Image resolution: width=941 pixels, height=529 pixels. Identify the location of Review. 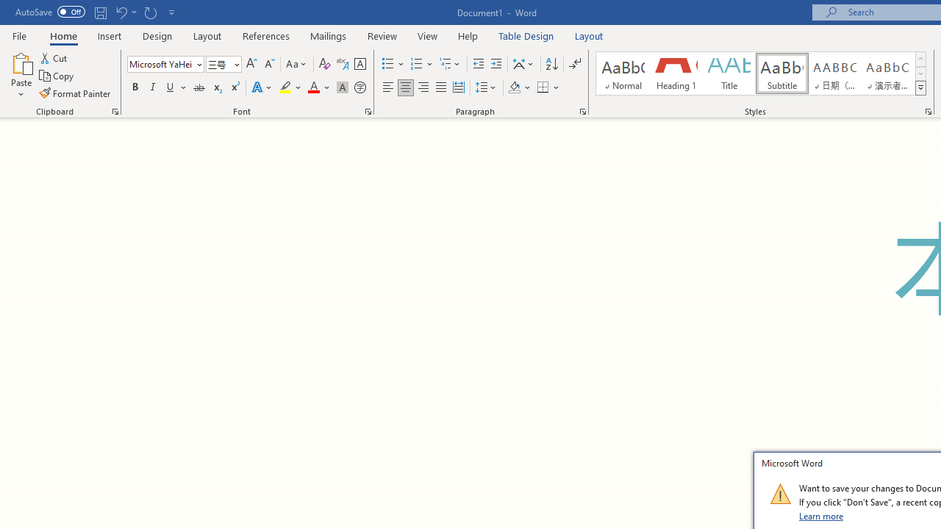
(382, 35).